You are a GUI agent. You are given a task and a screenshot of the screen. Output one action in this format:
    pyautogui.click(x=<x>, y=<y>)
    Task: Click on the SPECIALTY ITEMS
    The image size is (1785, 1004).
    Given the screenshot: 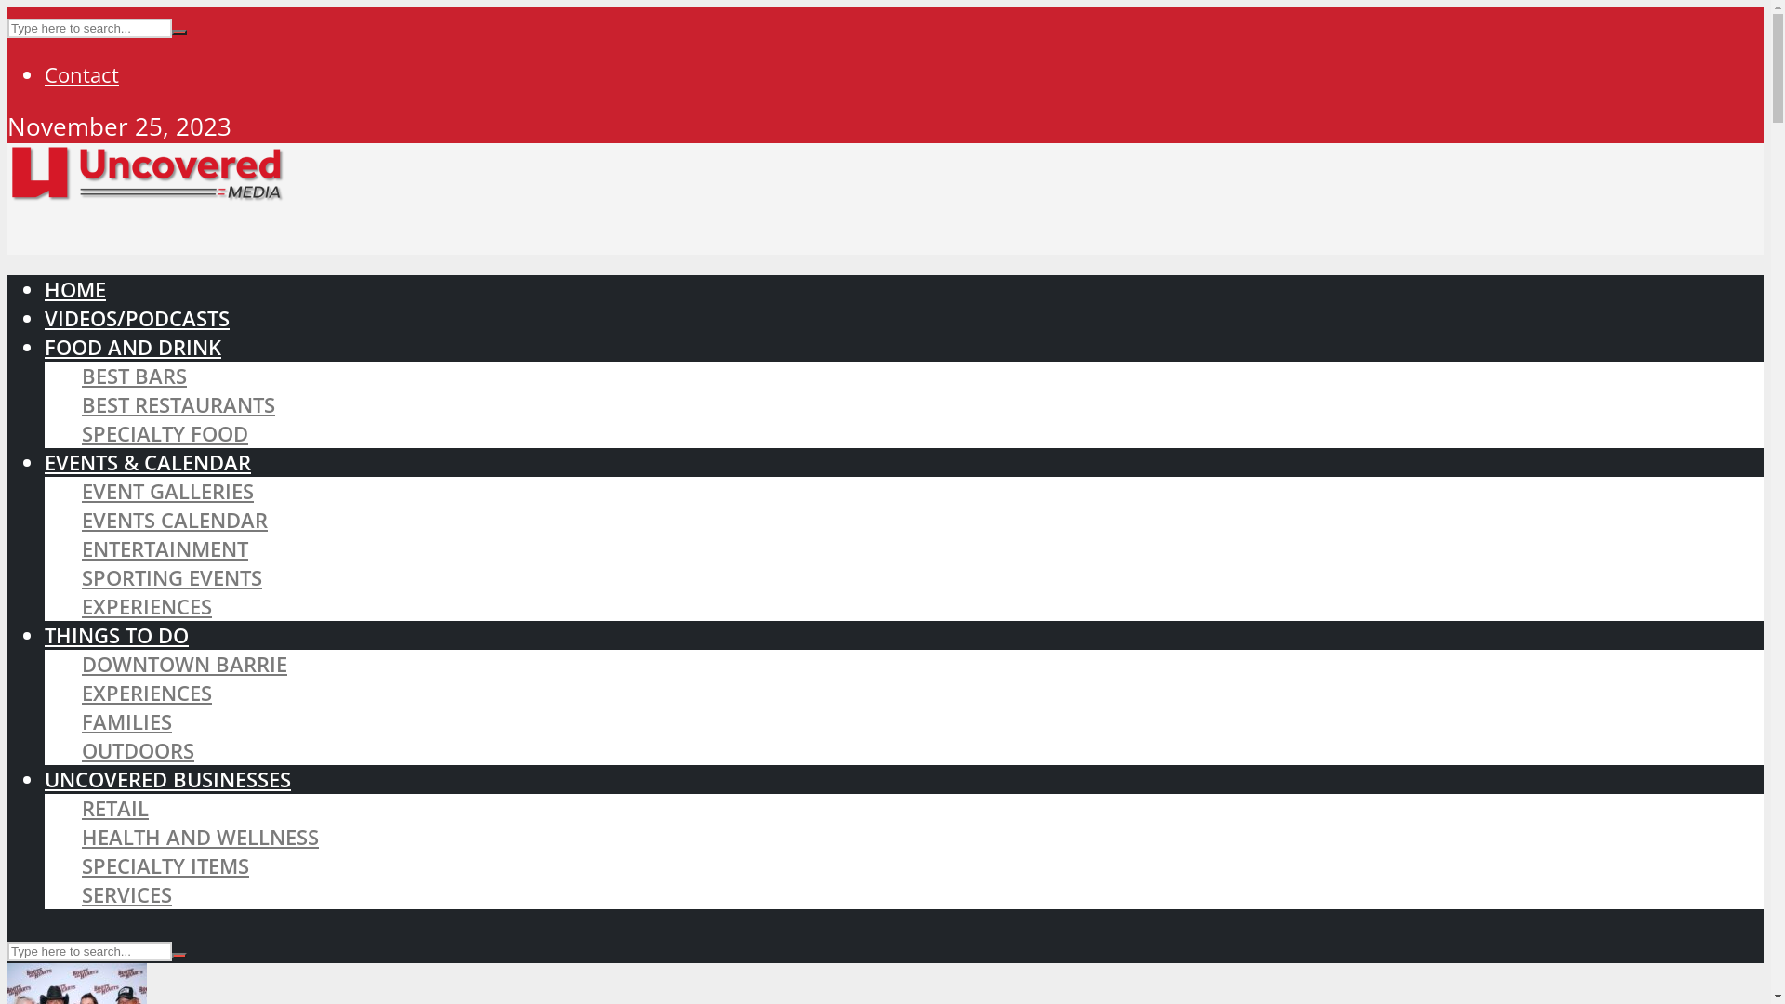 What is the action you would take?
    pyautogui.click(x=165, y=866)
    